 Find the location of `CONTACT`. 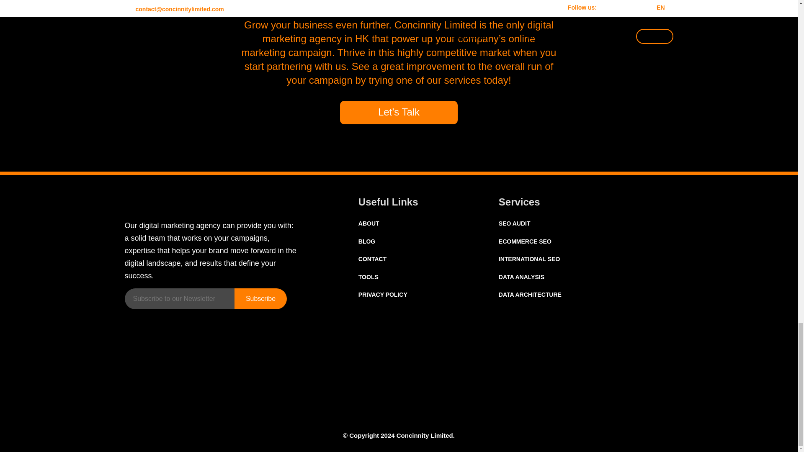

CONTACT is located at coordinates (373, 259).